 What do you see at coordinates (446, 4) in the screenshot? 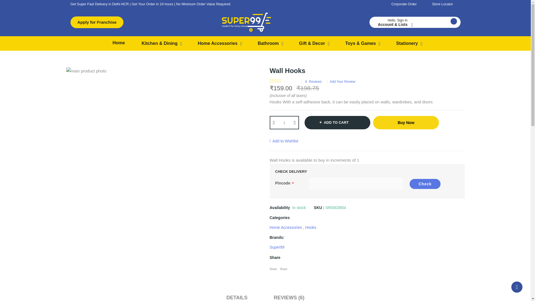
I see `Store Locator` at bounding box center [446, 4].